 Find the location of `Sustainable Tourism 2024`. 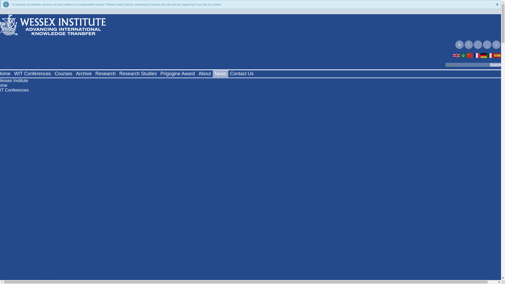

Sustainable Tourism 2024 is located at coordinates (25, 119).